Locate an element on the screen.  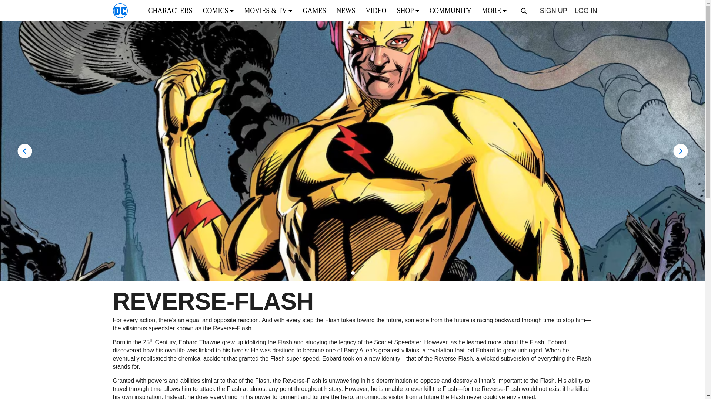
COMICS is located at coordinates (221, 10).